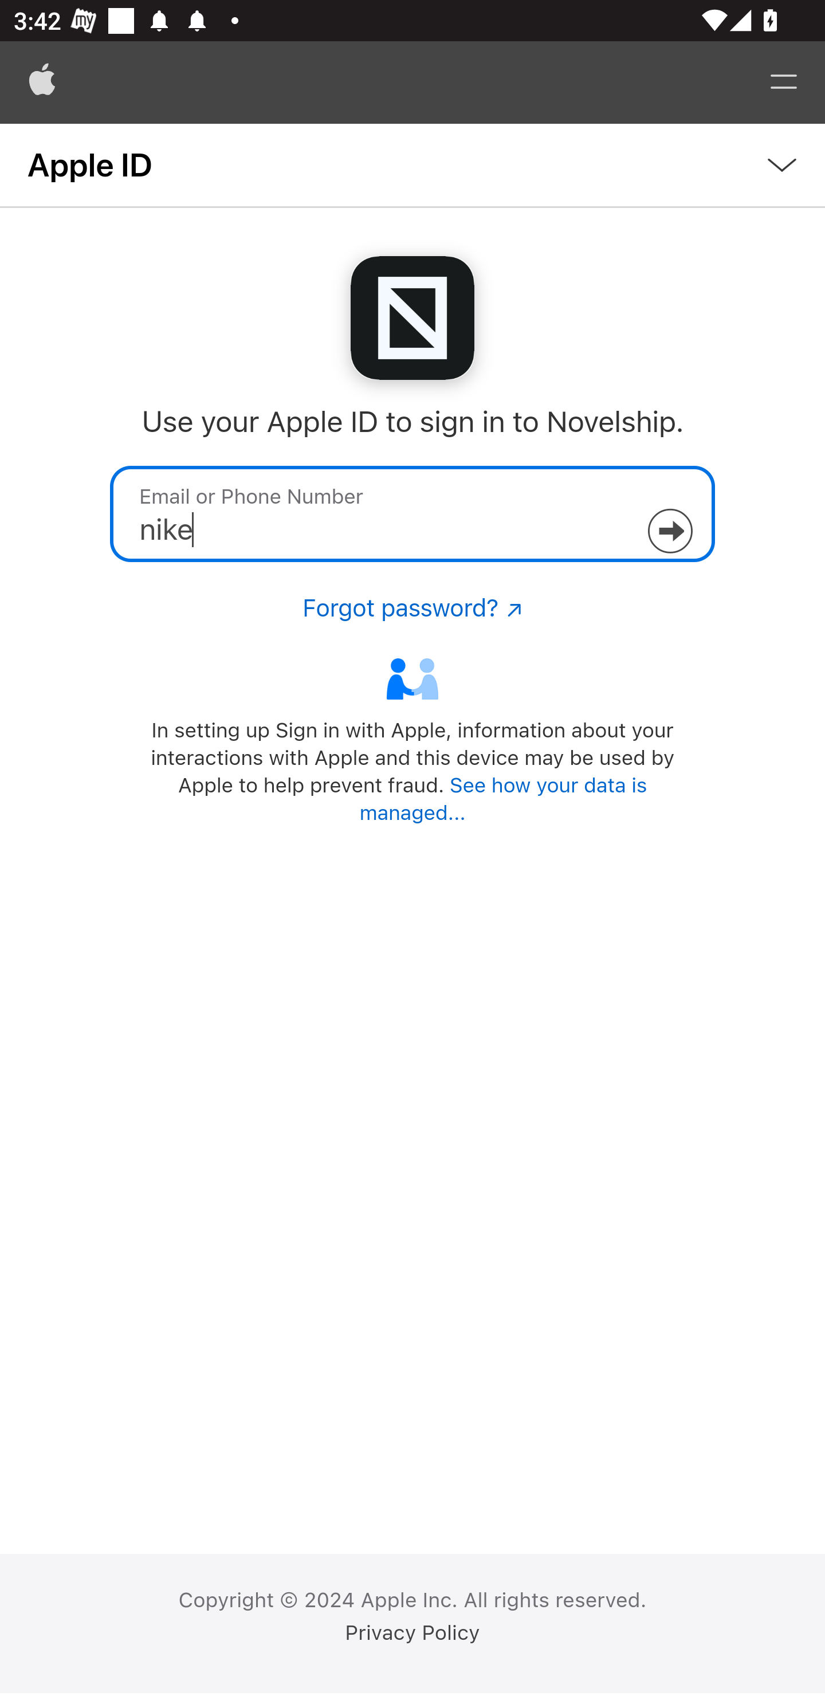 The width and height of the screenshot is (825, 1696). I want to click on nike, so click(412, 513).